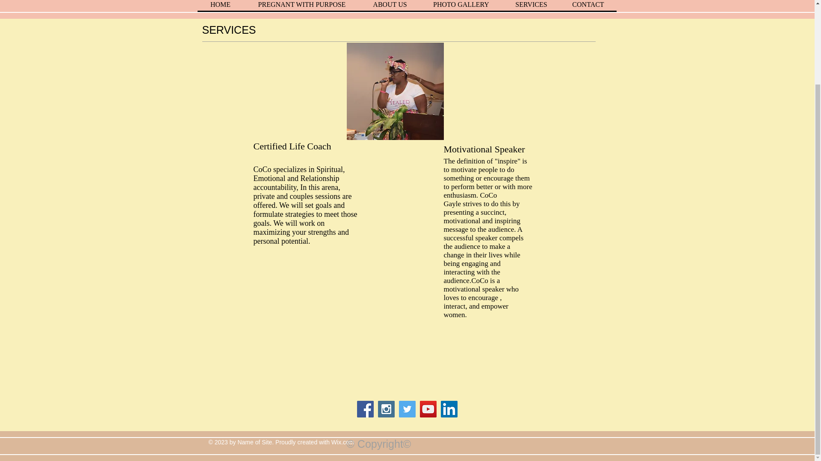 The width and height of the screenshot is (821, 461). What do you see at coordinates (588, 5) in the screenshot?
I see `CONTACT` at bounding box center [588, 5].